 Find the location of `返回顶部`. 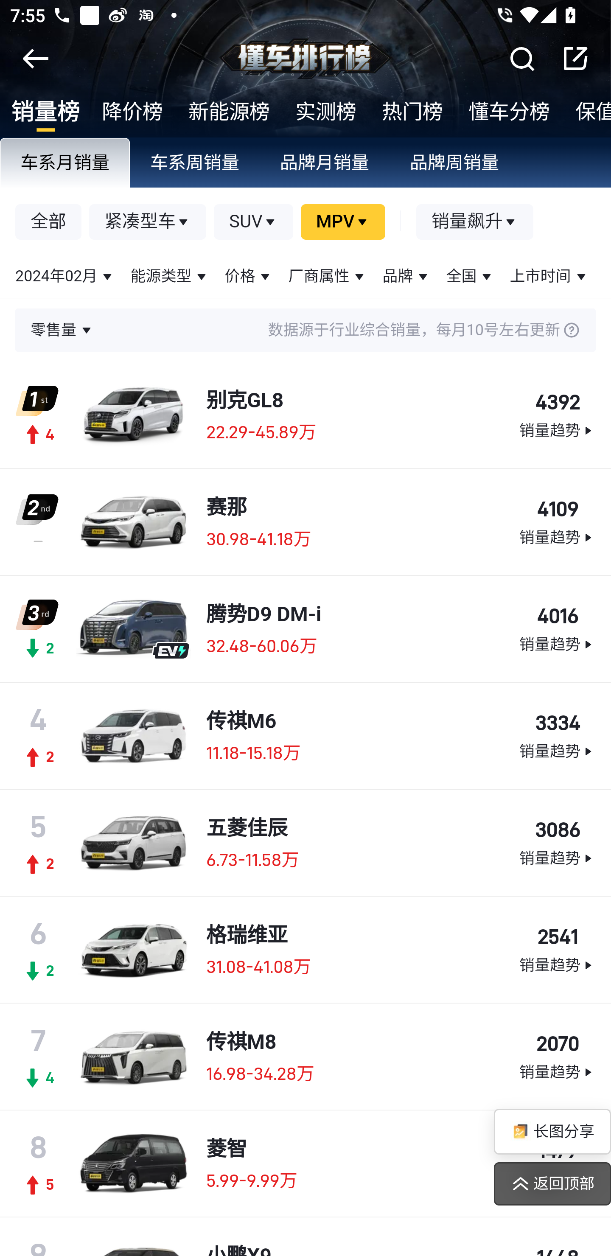

返回顶部 is located at coordinates (552, 1184).